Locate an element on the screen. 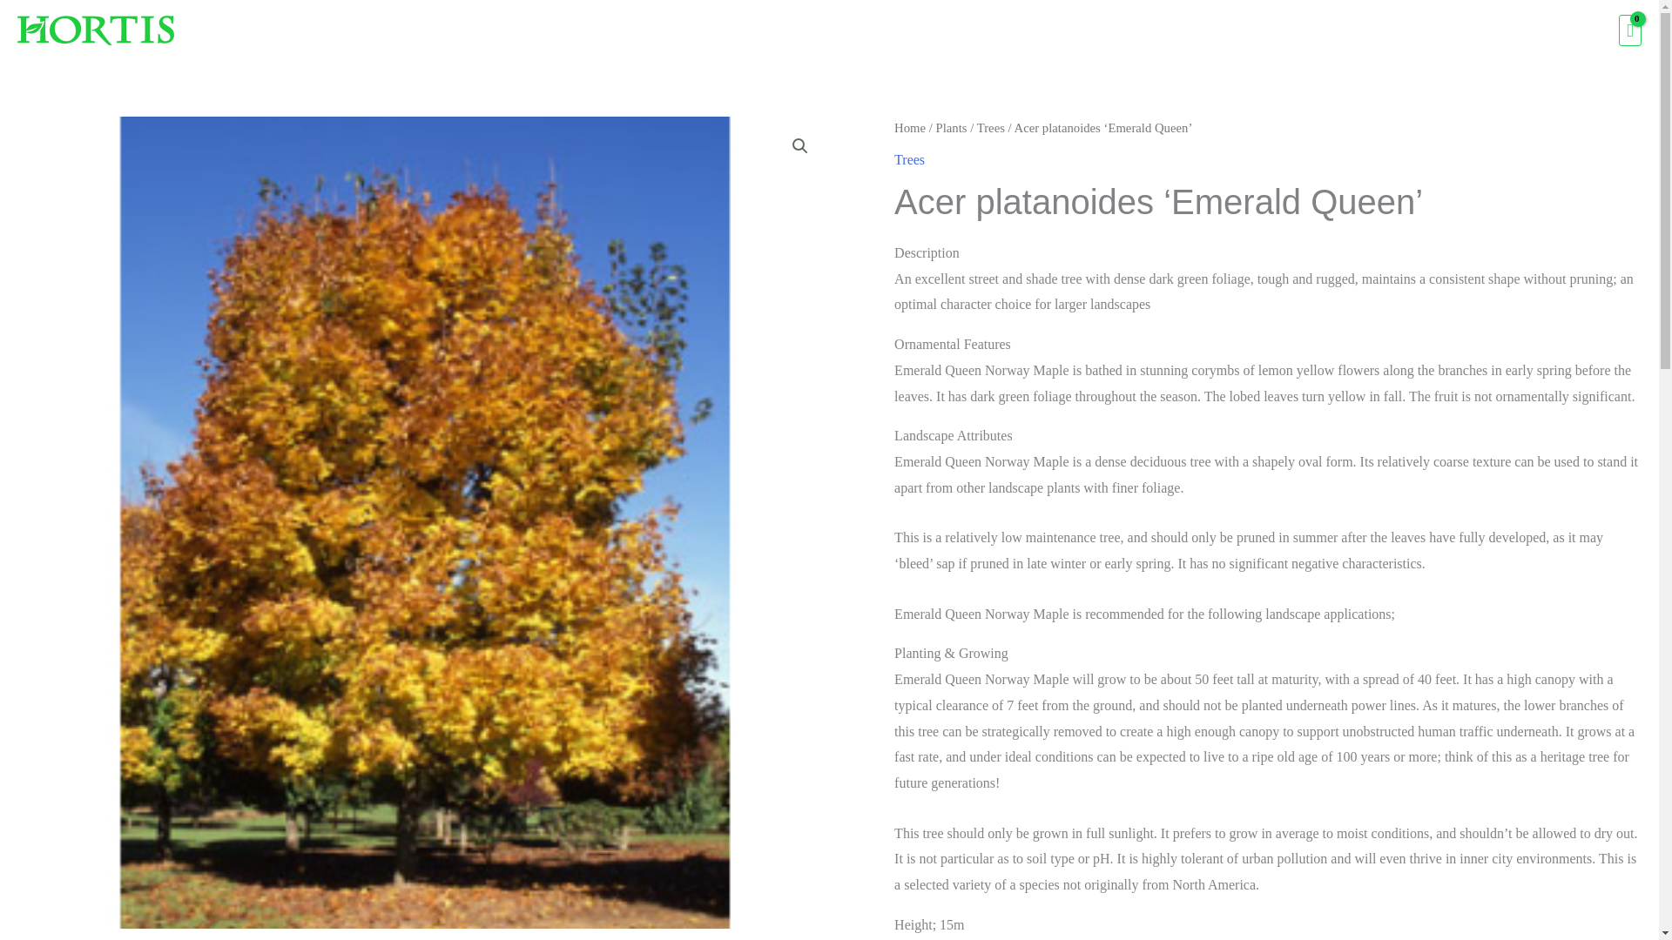 This screenshot has width=1672, height=940. Plants is located at coordinates (1218, 30).